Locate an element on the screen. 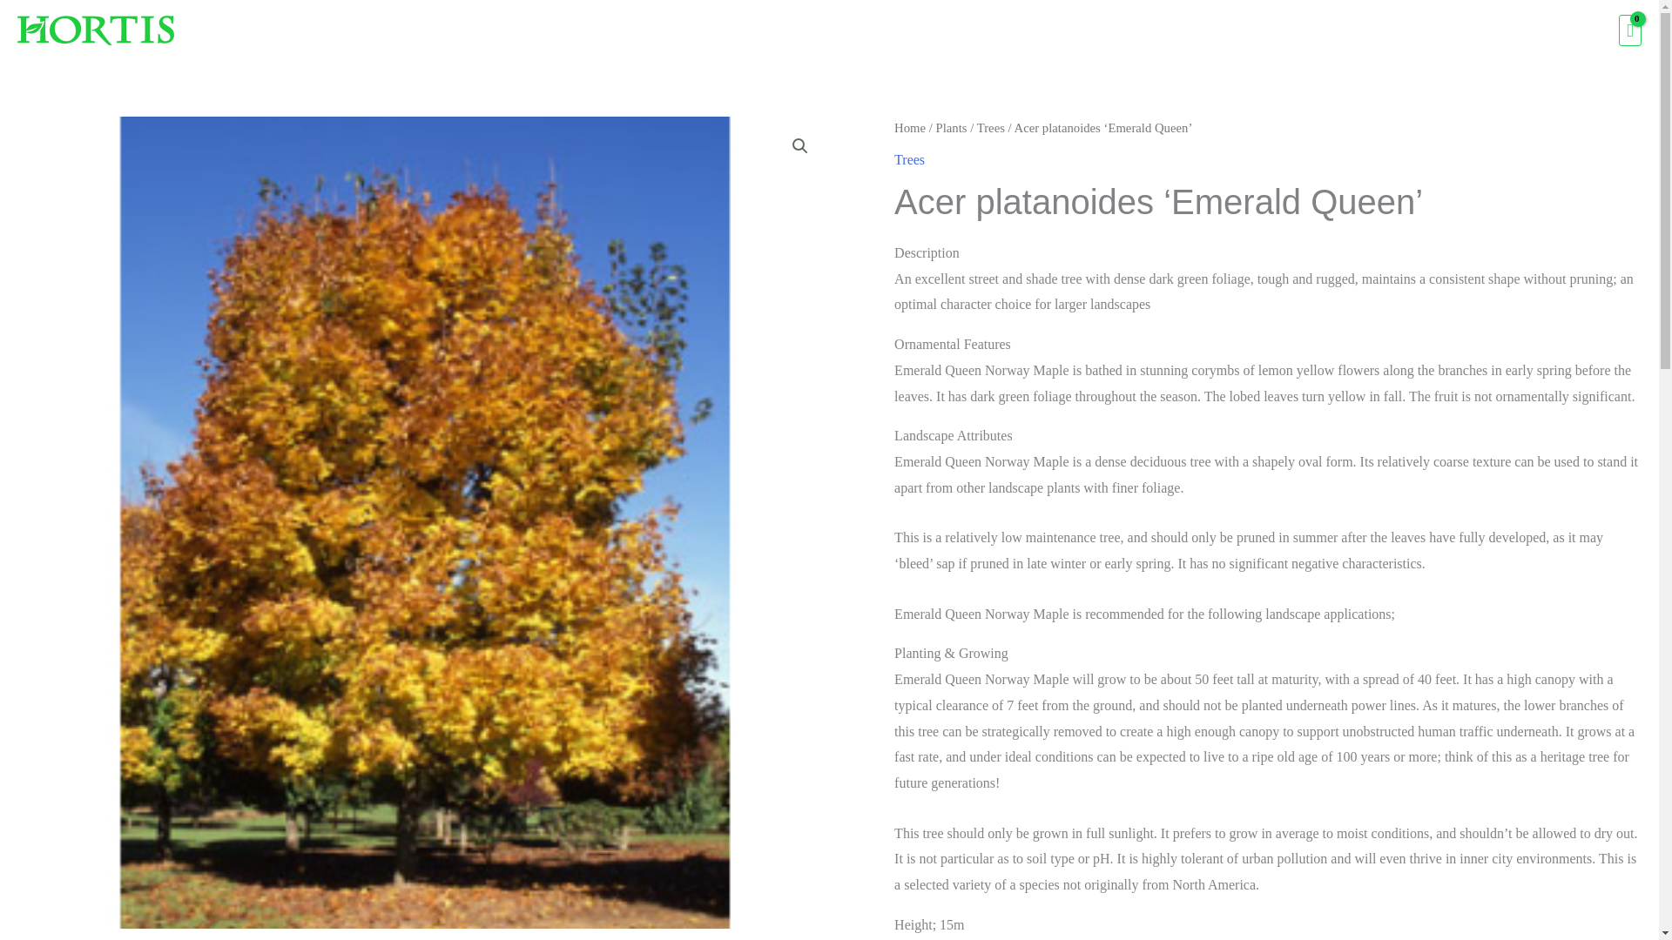 This screenshot has width=1672, height=940. Plants is located at coordinates (1218, 30).